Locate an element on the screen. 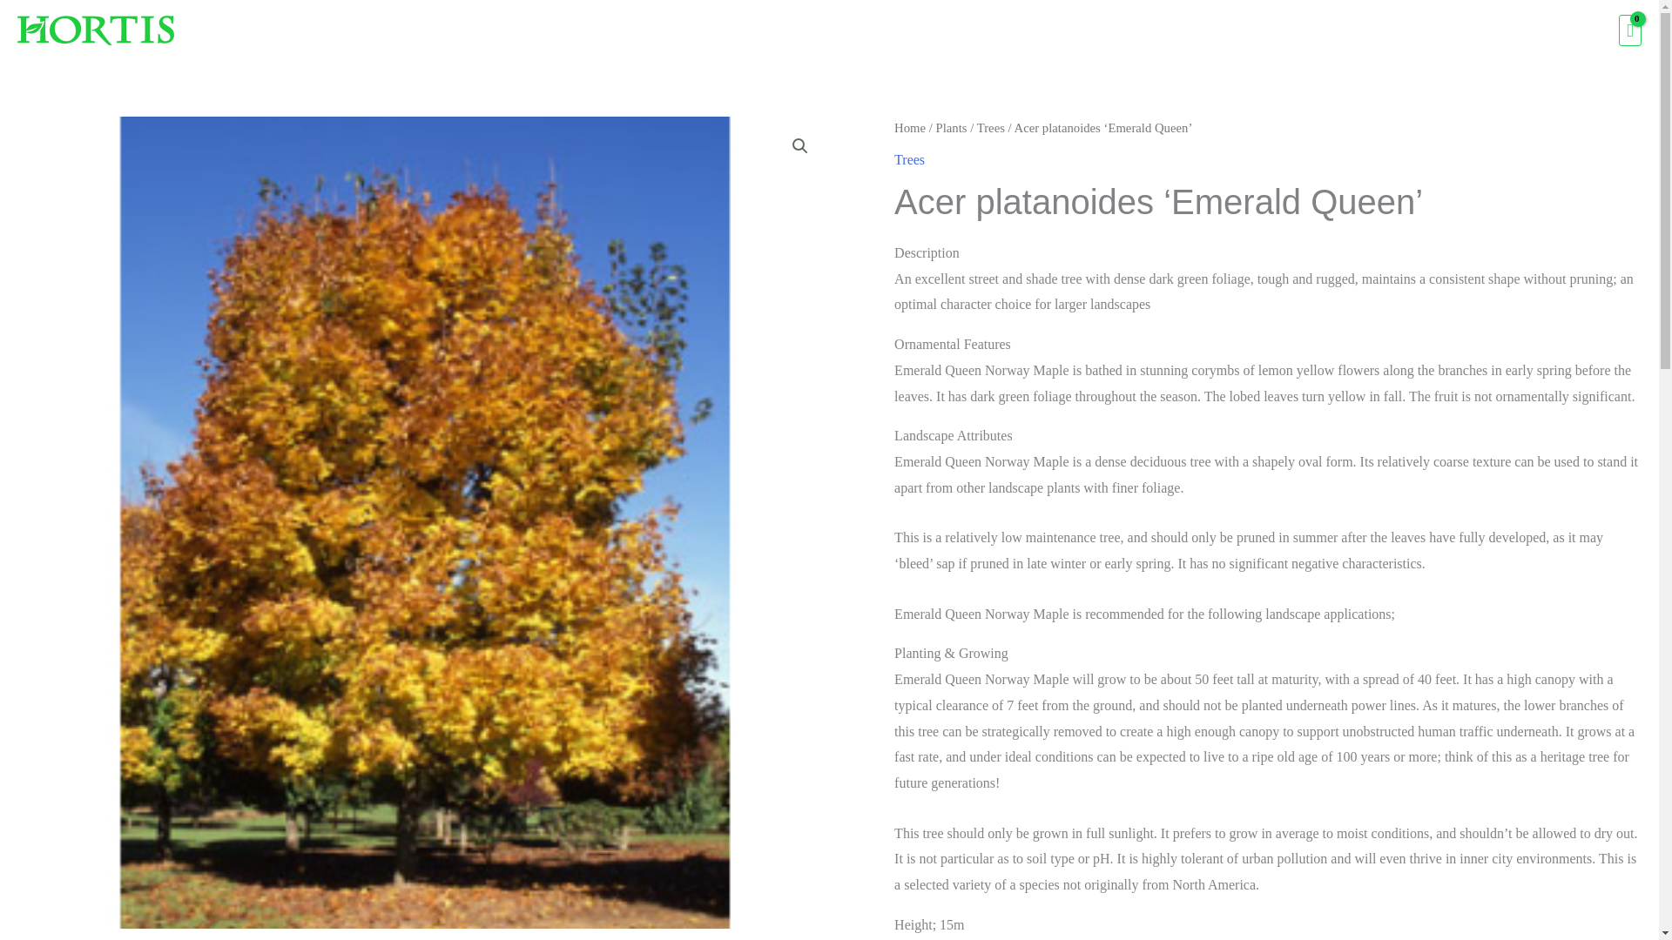 This screenshot has width=1672, height=940. Plants is located at coordinates (1218, 30).